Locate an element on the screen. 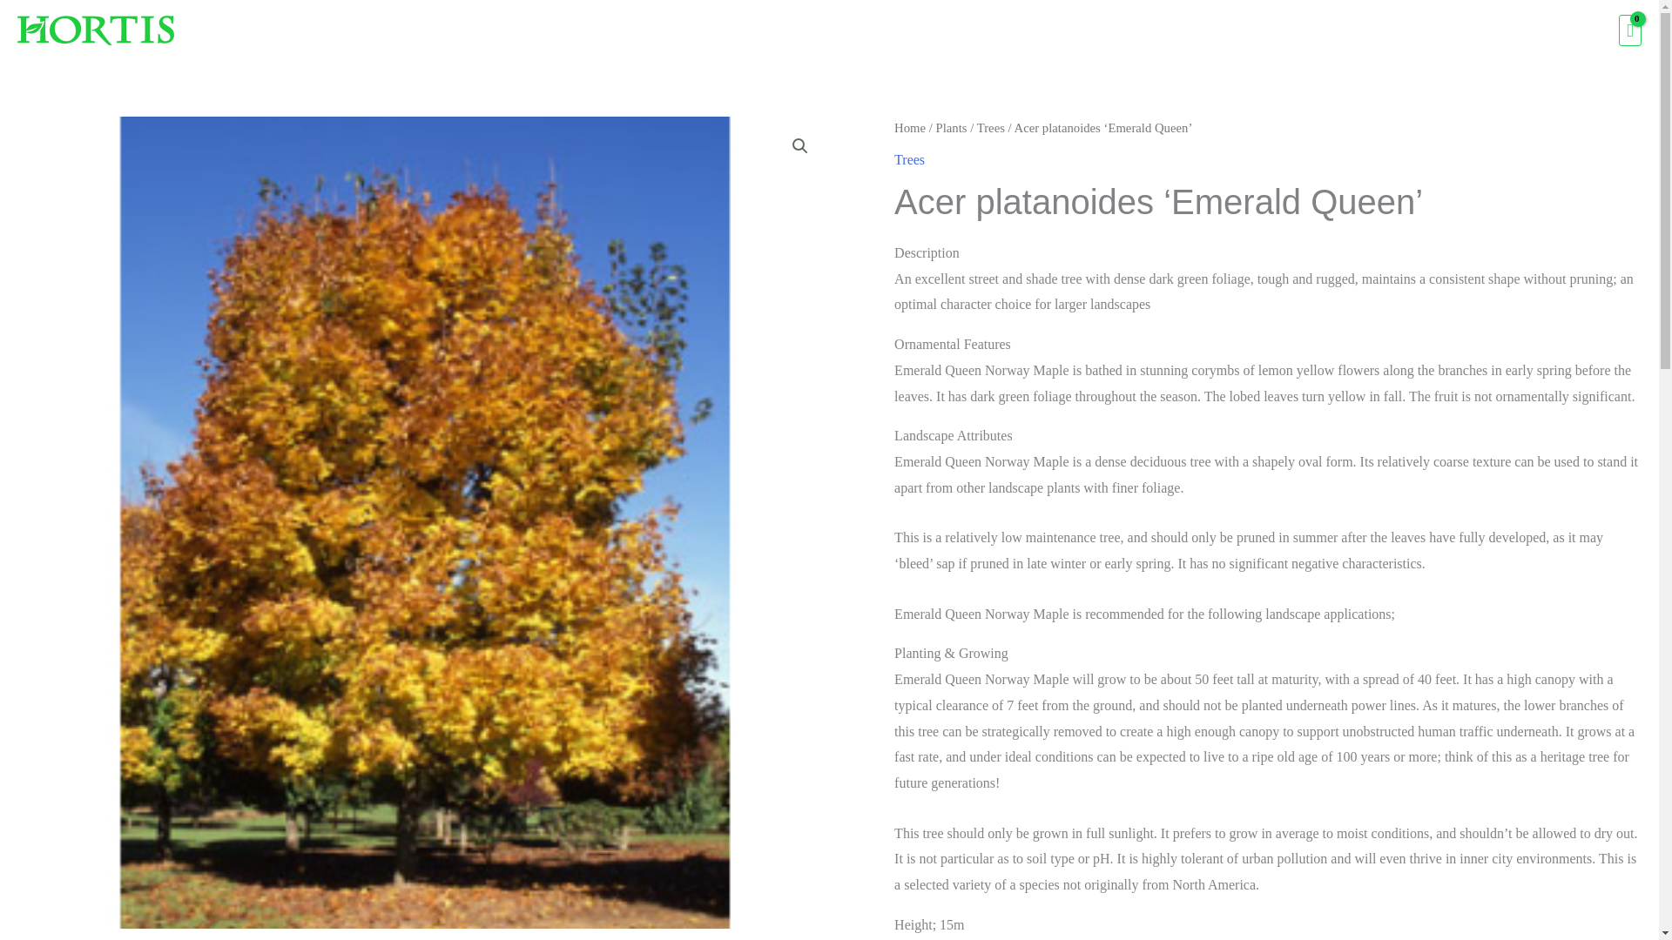 This screenshot has width=1672, height=940. Plants is located at coordinates (1218, 30).